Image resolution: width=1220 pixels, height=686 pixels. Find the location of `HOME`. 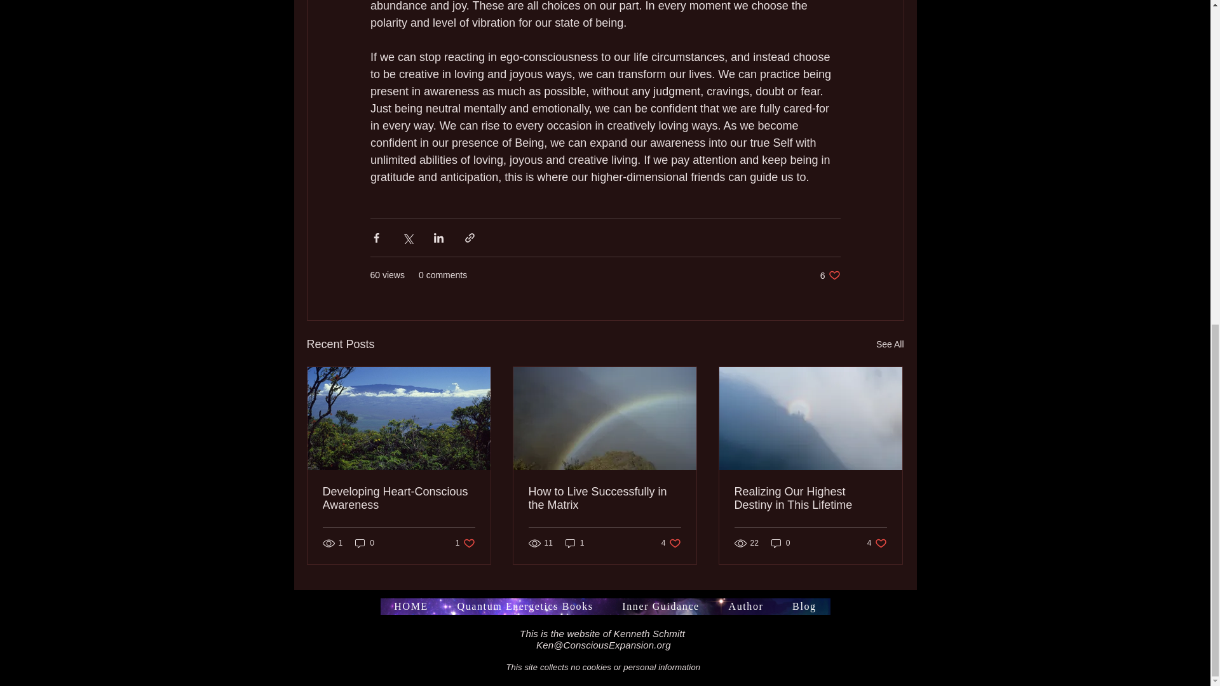

HOME is located at coordinates (890, 328).